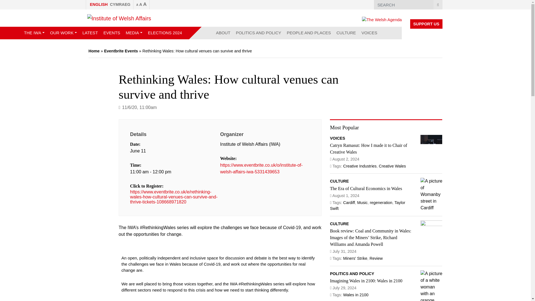 The width and height of the screenshot is (535, 301). I want to click on Institute of Welsh Affairs, so click(119, 18).